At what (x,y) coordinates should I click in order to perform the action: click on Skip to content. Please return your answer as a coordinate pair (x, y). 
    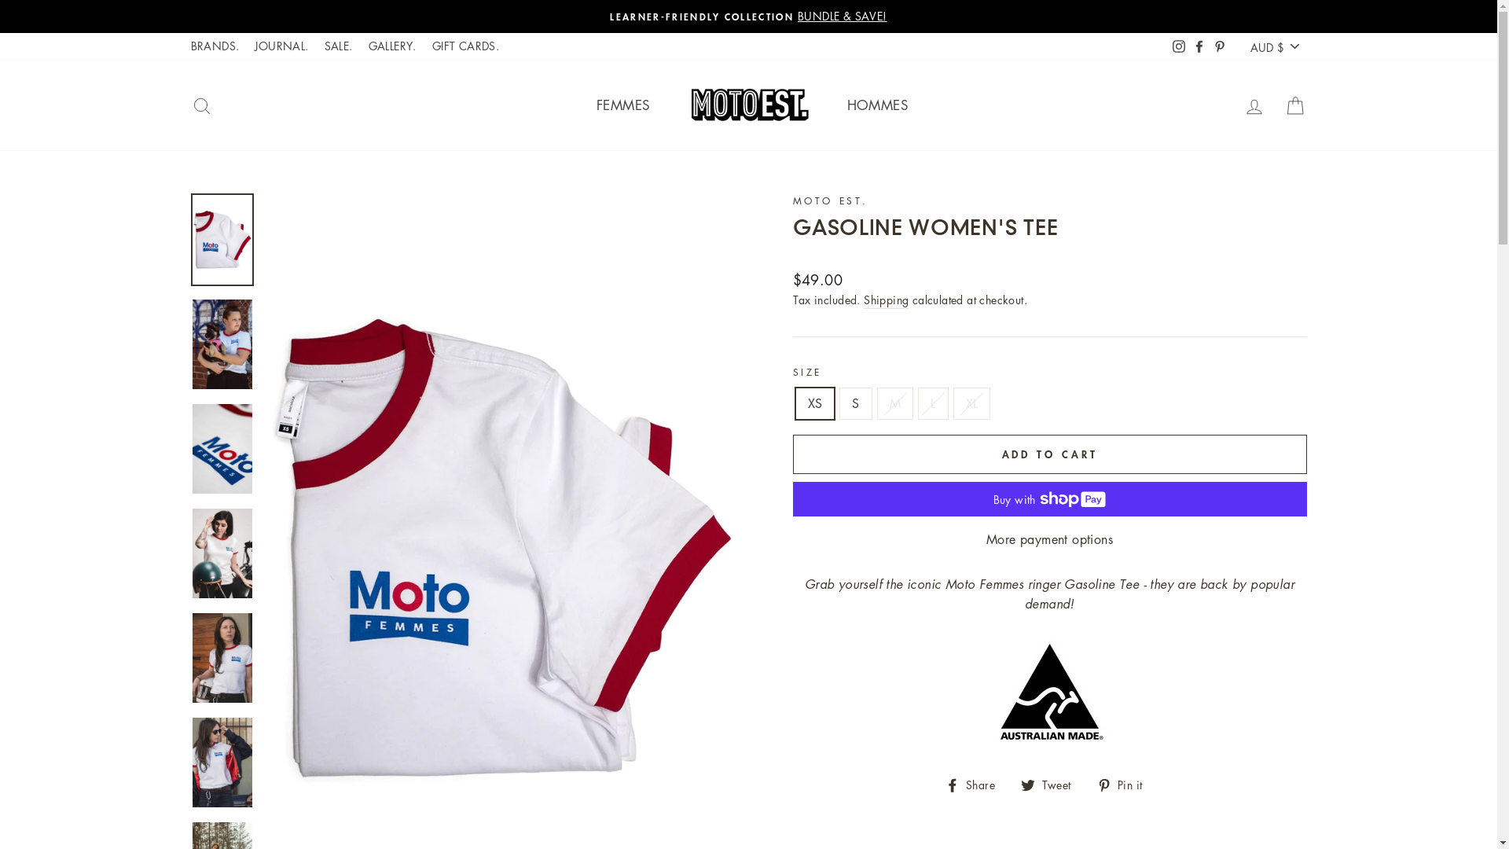
    Looking at the image, I should click on (0, 0).